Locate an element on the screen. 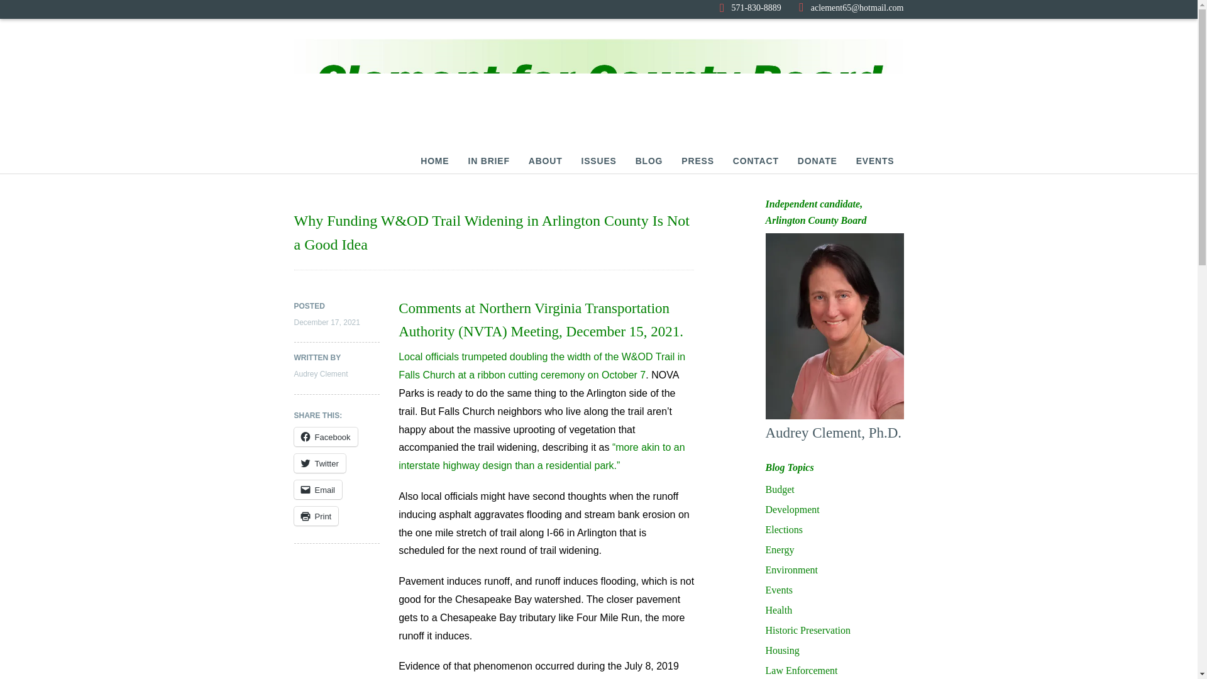 This screenshot has width=1207, height=679. ABOUT is located at coordinates (545, 161).